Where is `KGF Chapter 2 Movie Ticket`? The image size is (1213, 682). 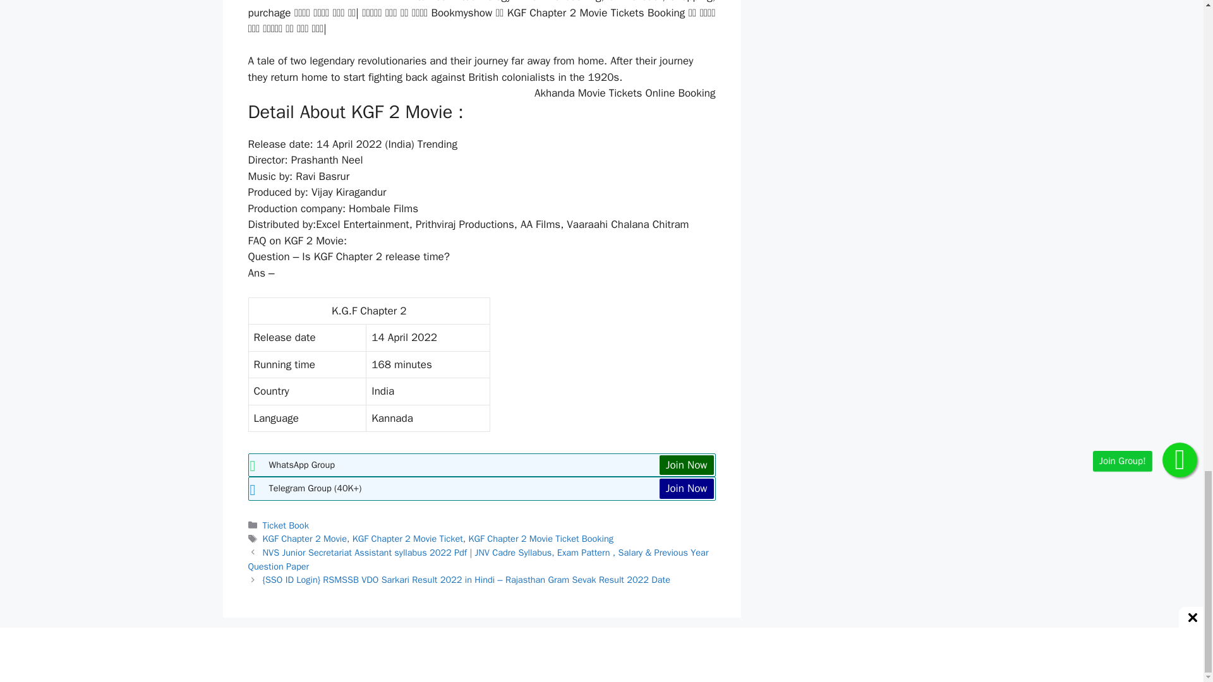
KGF Chapter 2 Movie Ticket is located at coordinates (408, 538).